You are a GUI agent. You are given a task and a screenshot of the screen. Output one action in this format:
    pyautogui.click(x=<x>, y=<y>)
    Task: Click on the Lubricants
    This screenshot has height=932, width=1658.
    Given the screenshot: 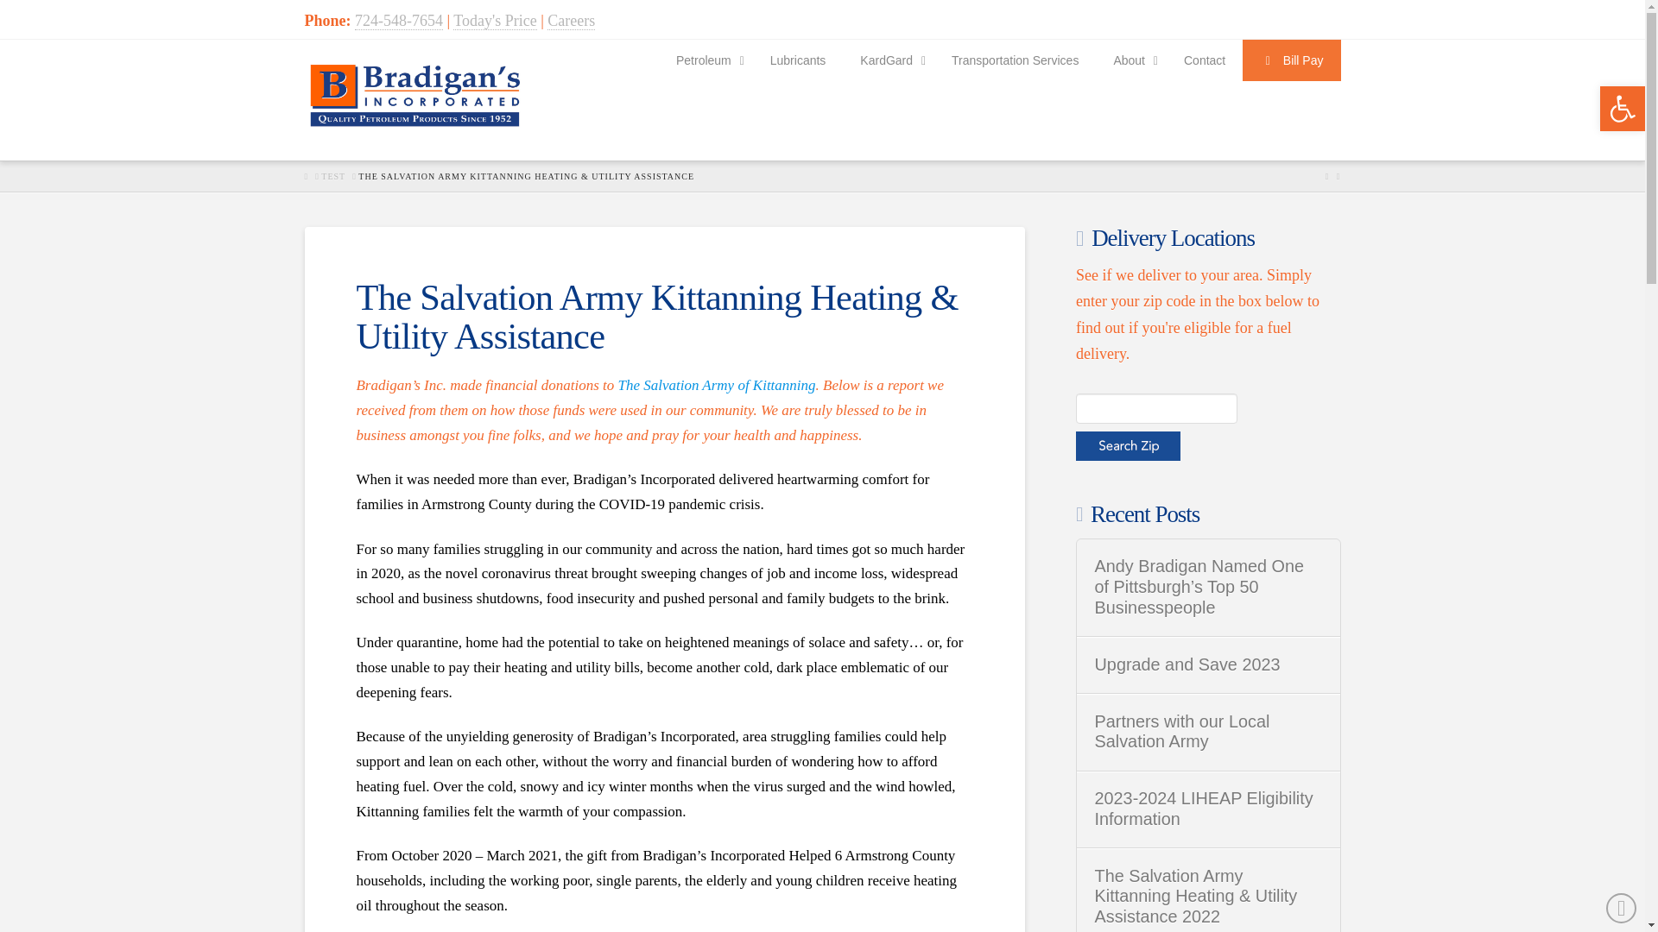 What is the action you would take?
    pyautogui.click(x=798, y=60)
    